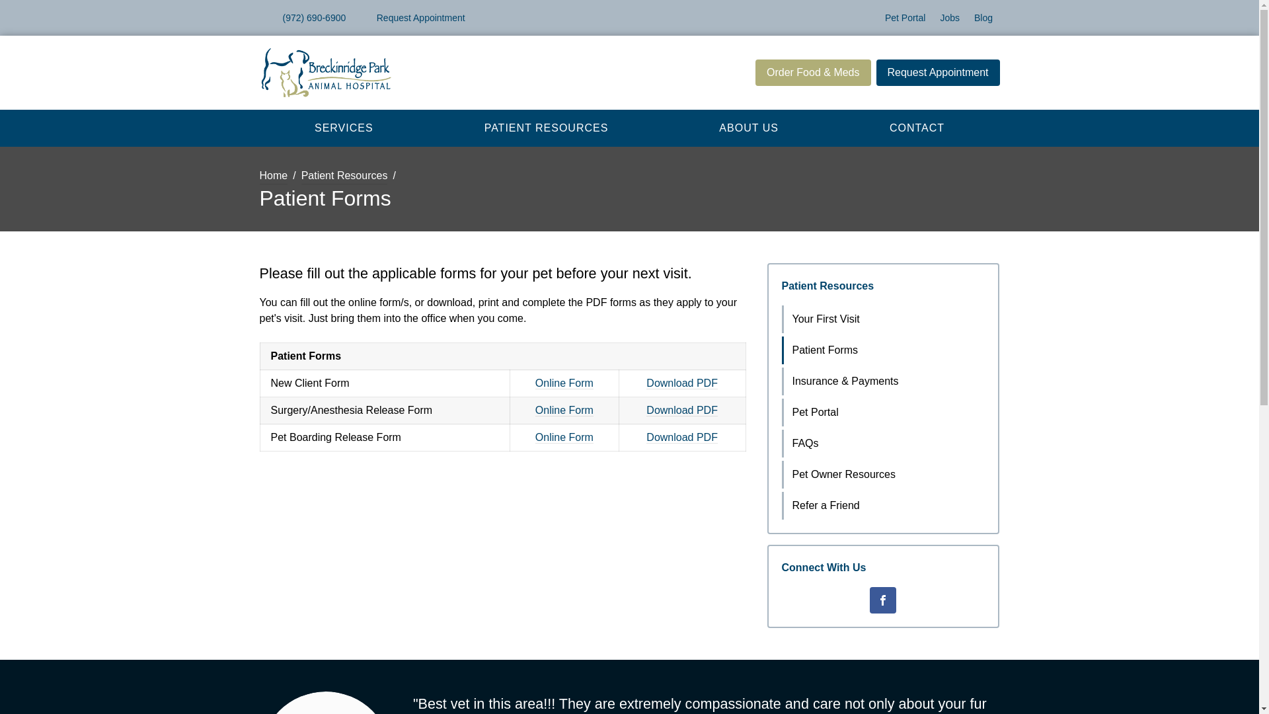  I want to click on Online Form, so click(564, 438).